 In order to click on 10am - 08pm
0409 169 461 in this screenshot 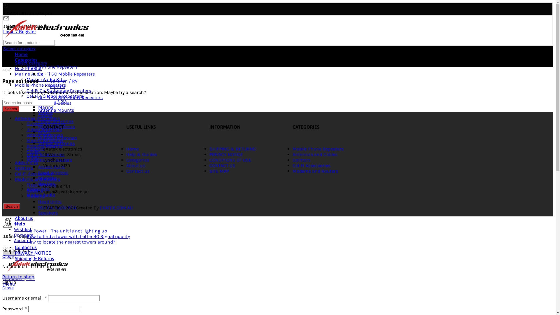, I will do `click(207, 235)`.